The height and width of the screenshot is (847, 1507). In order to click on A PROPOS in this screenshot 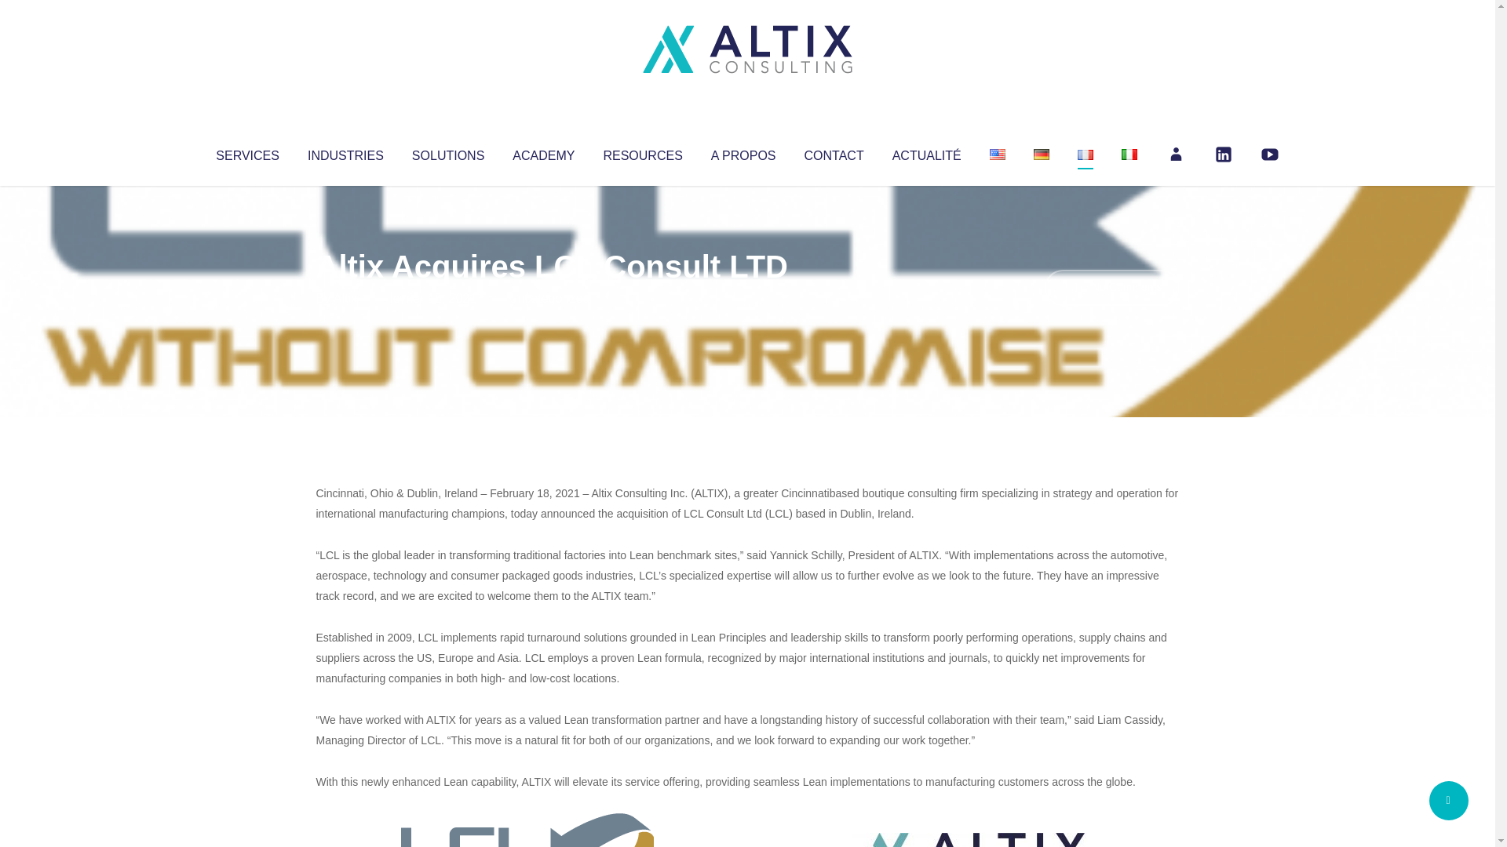, I will do `click(743, 152)`.